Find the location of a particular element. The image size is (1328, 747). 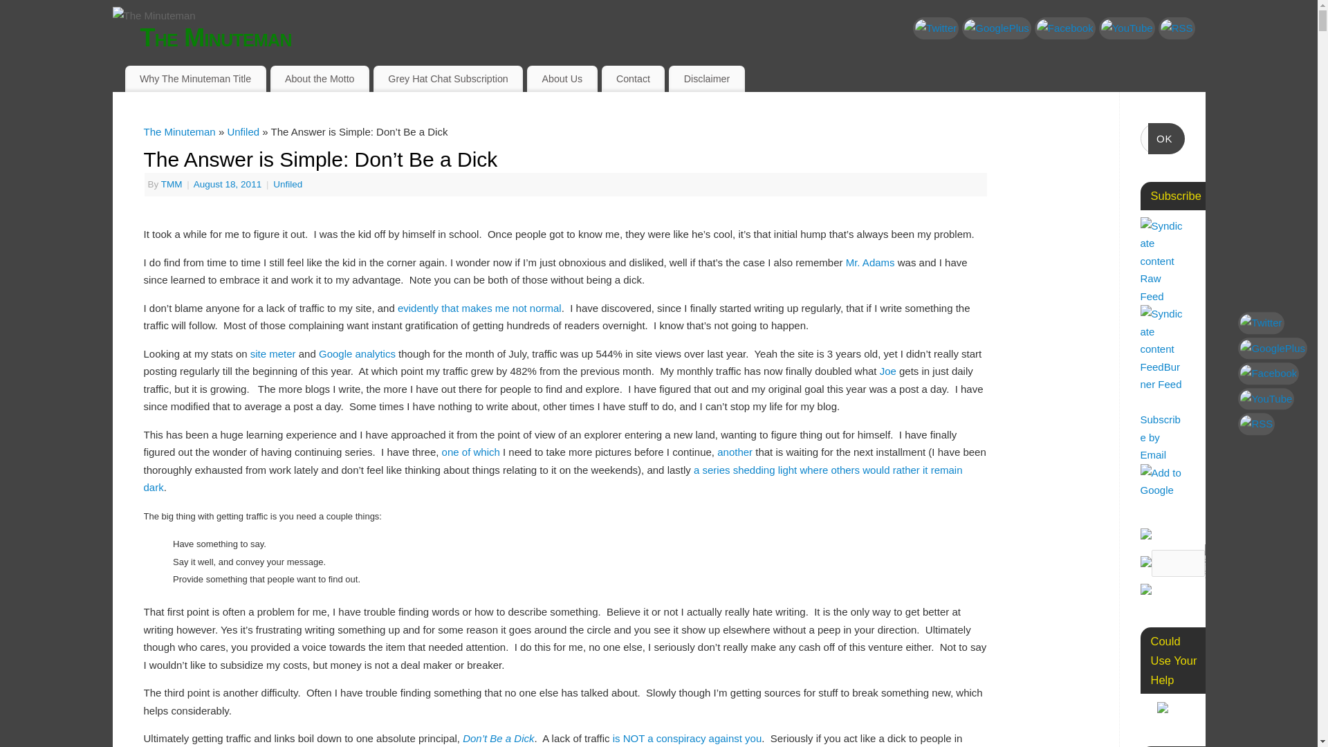

Unfiled is located at coordinates (288, 184).